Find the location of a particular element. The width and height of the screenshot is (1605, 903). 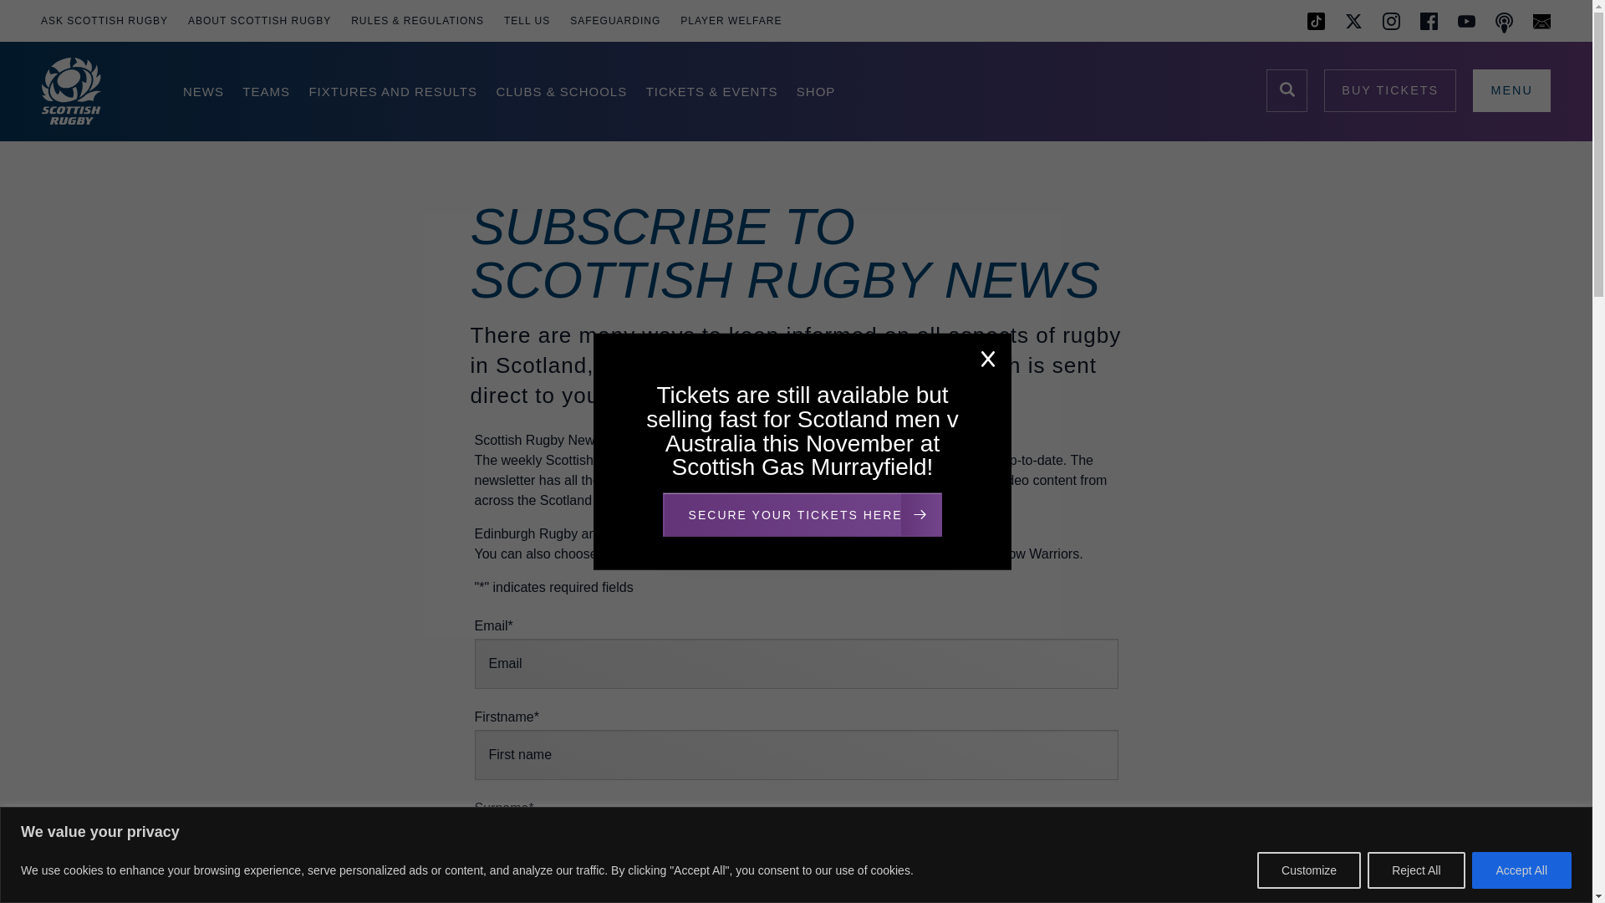

Reject All is located at coordinates (1415, 870).